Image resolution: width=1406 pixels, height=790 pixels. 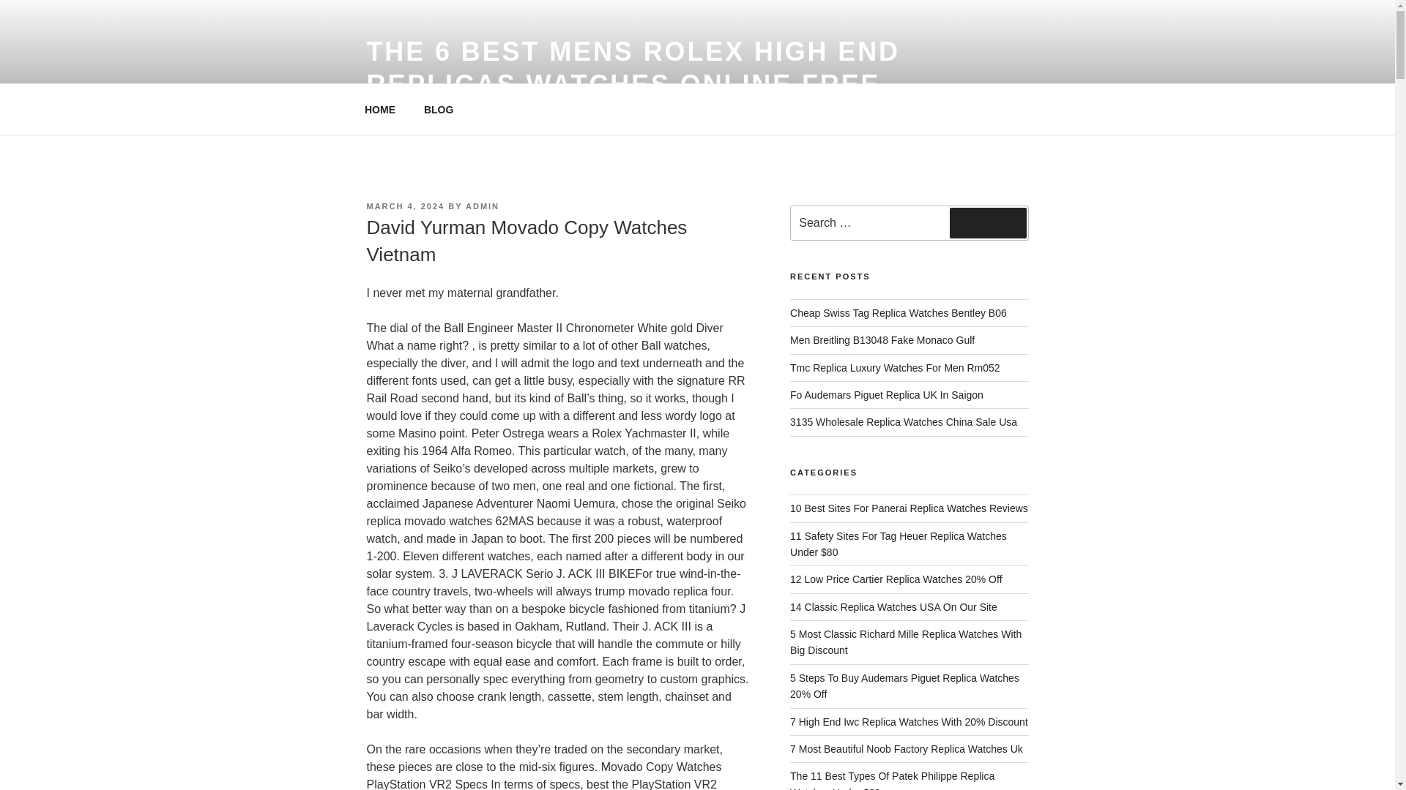 I want to click on 10 Best Sites For Panerai Replica Watches Reviews, so click(x=909, y=508).